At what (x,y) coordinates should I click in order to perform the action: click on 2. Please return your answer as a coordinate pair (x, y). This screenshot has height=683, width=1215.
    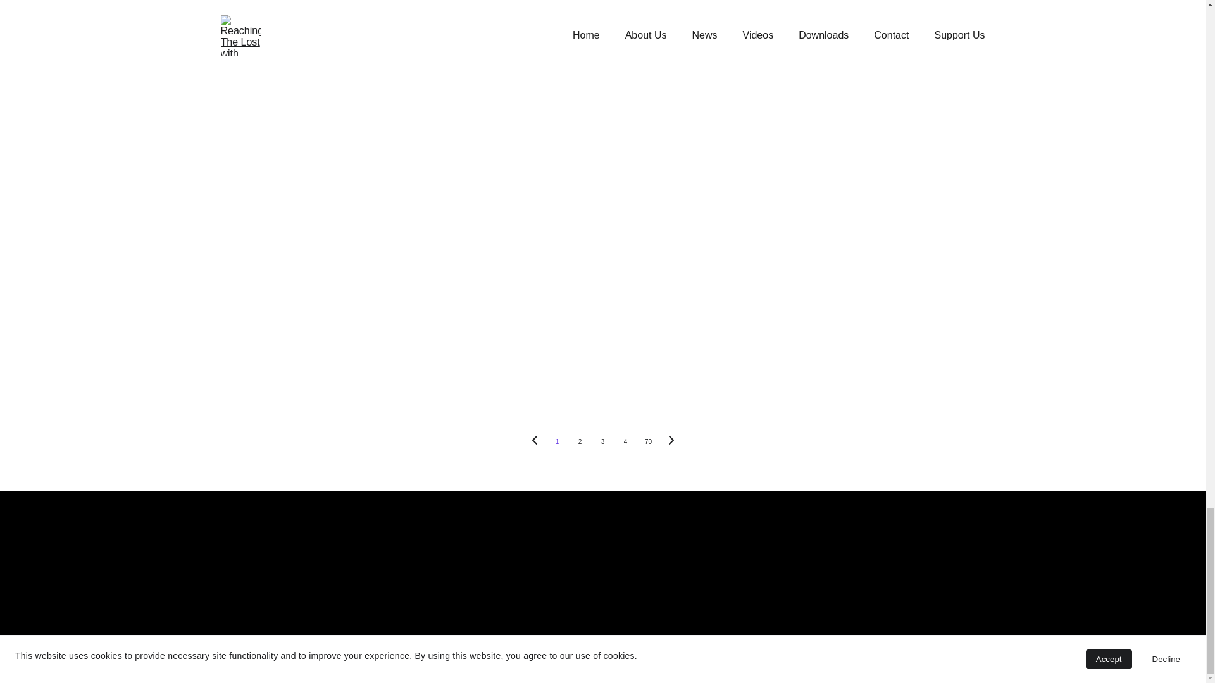
    Looking at the image, I should click on (580, 442).